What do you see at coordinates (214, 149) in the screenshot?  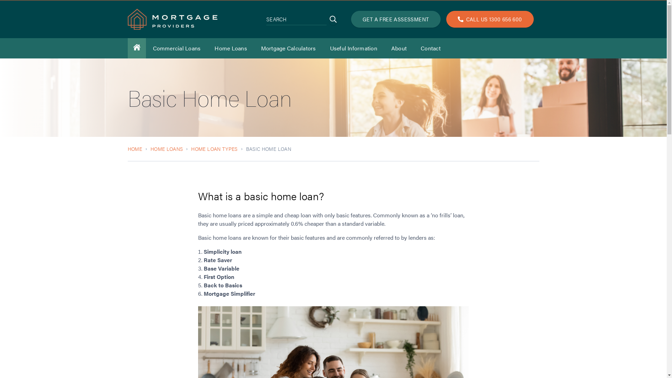 I see `HOME LOAN TYPES` at bounding box center [214, 149].